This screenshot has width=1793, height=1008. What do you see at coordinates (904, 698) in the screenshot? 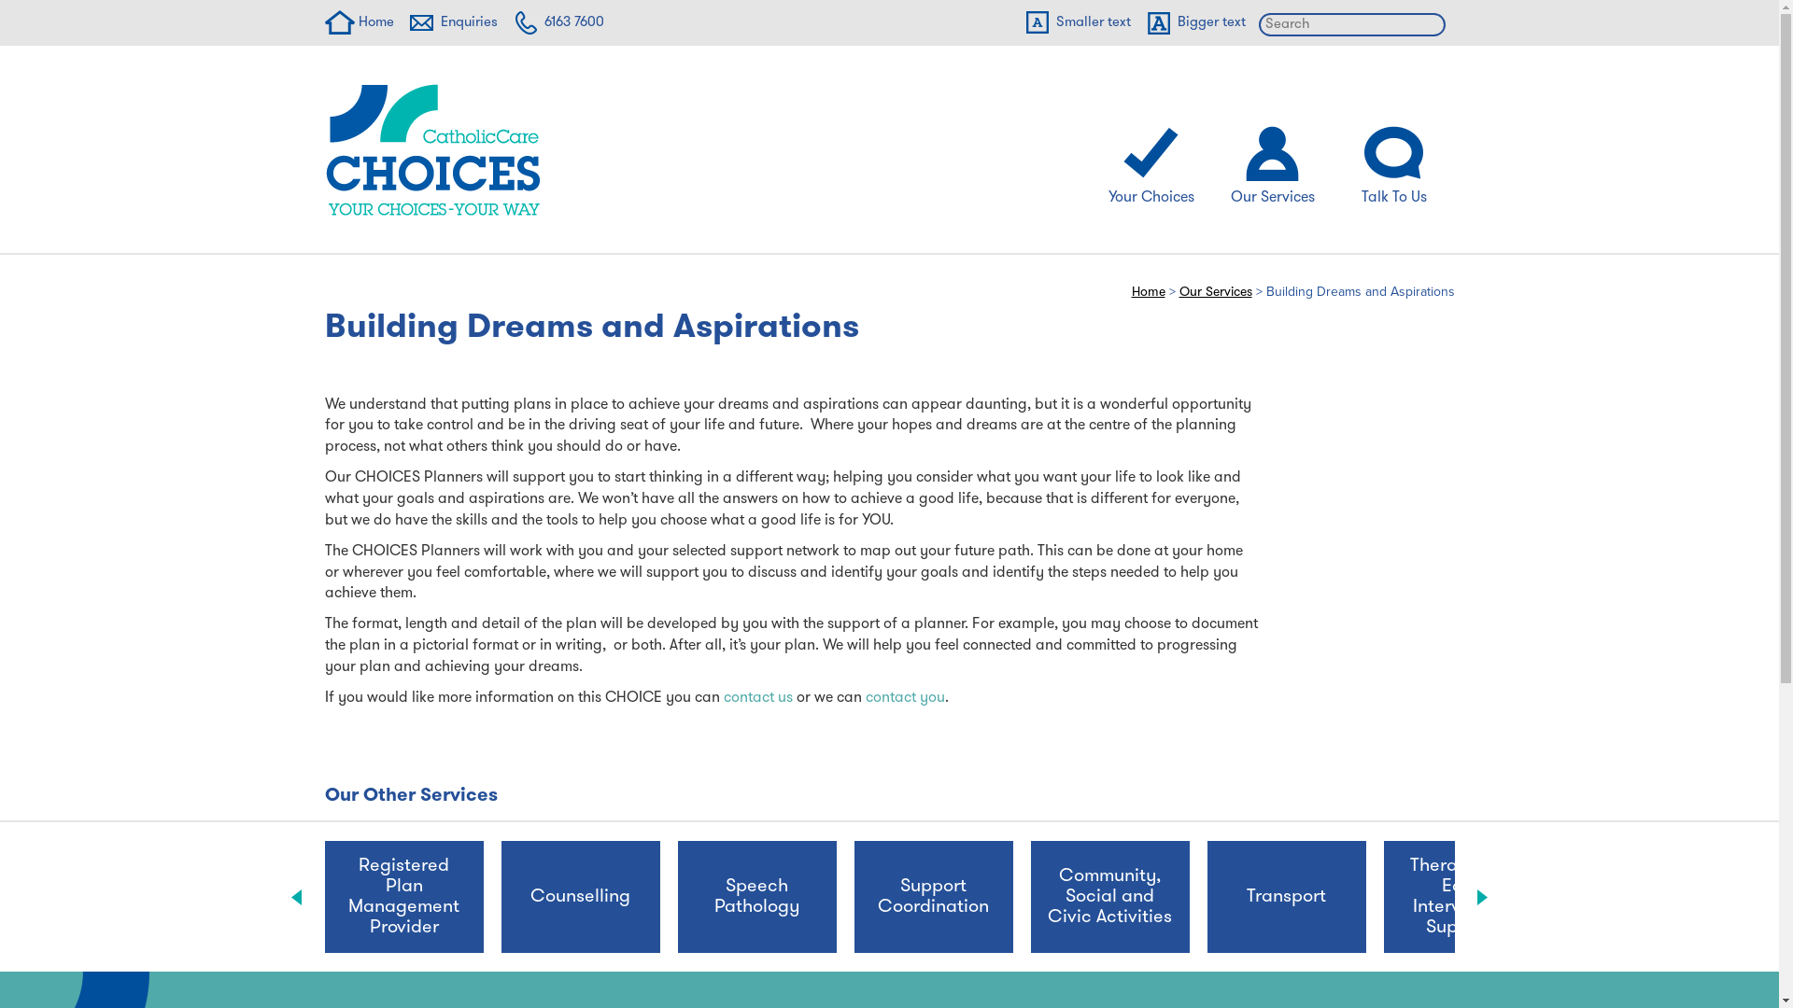
I see `contact you` at bounding box center [904, 698].